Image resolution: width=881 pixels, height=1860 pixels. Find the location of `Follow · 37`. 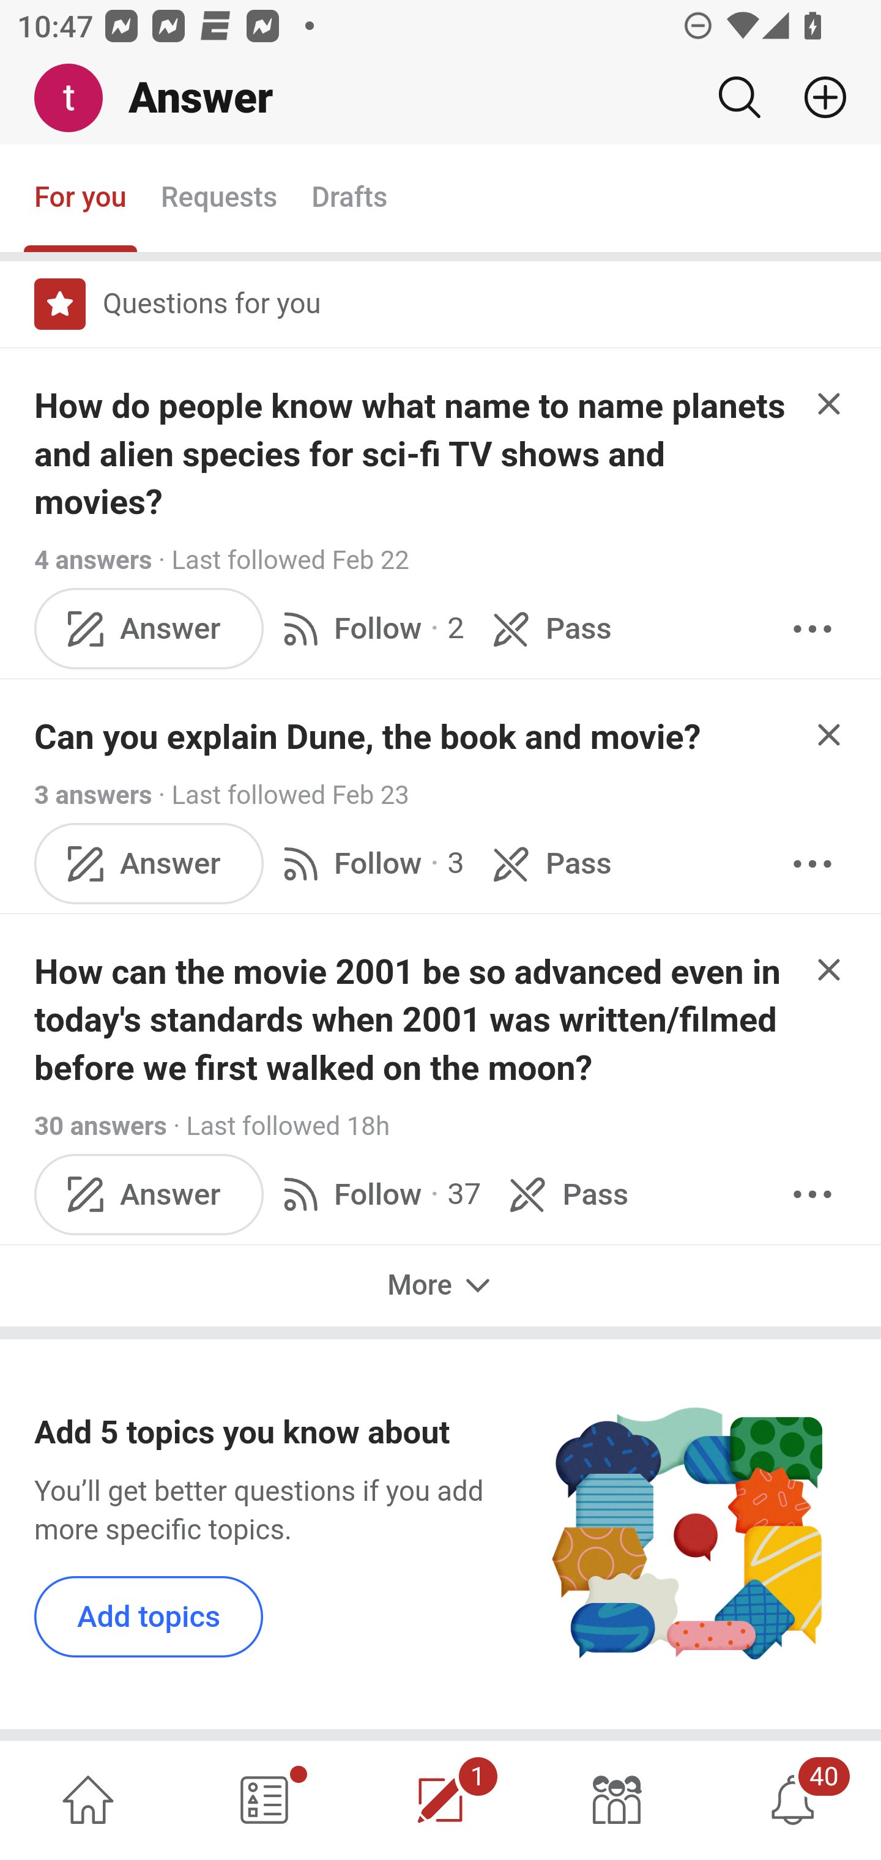

Follow · 37 is located at coordinates (377, 1194).